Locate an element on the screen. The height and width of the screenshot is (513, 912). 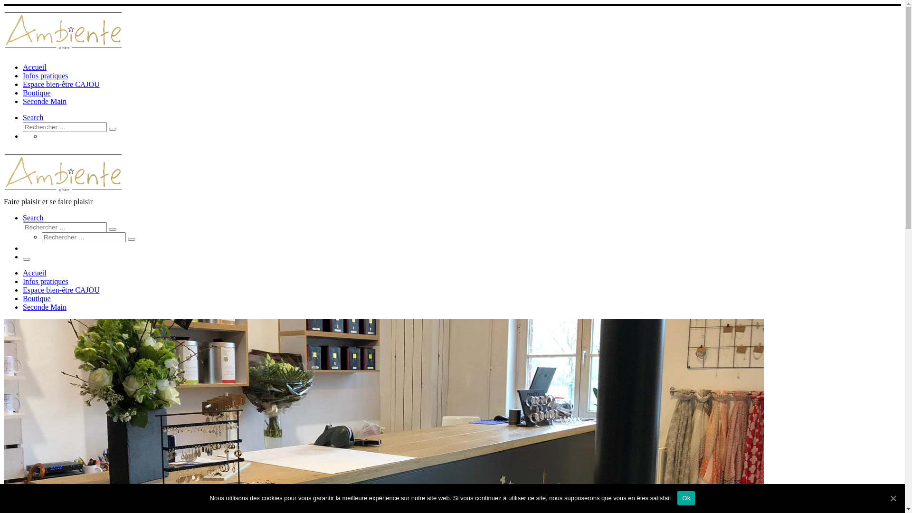
Accueil is located at coordinates (35, 67).